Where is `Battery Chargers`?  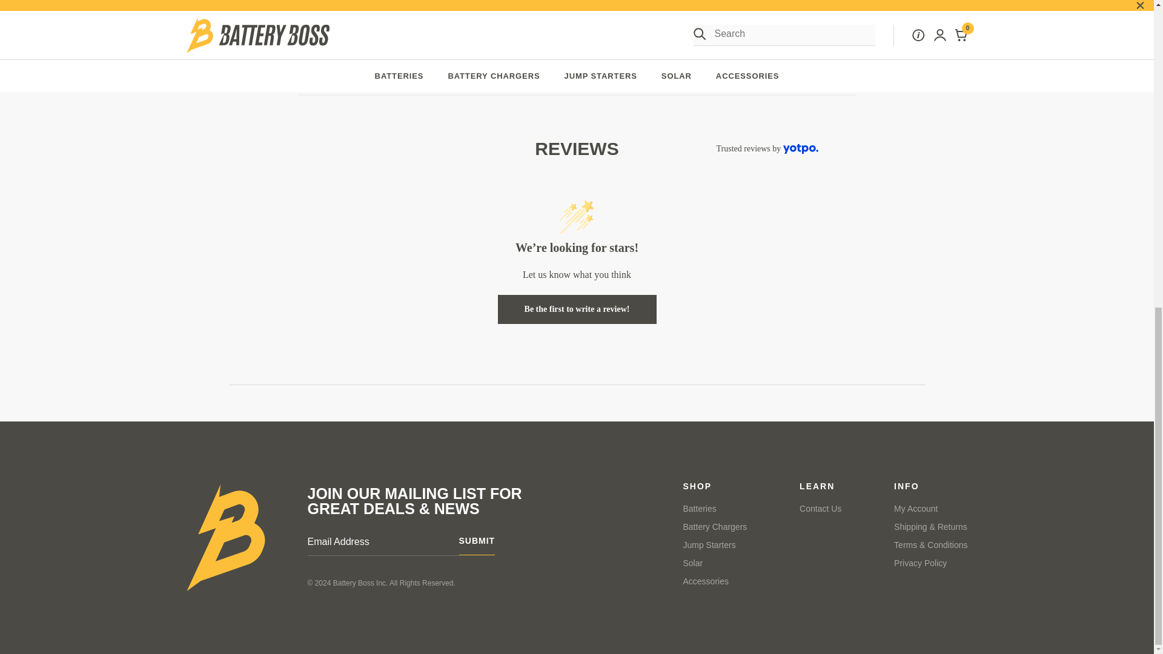 Battery Chargers is located at coordinates (715, 527).